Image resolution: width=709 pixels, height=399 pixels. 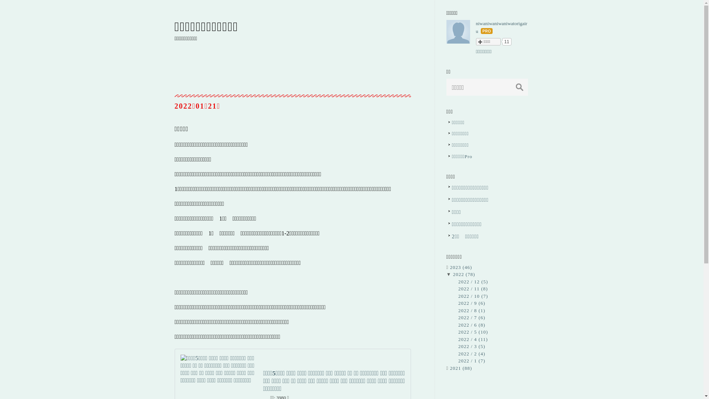 I want to click on niwaniwaniwaniwatorigairu, so click(x=501, y=27).